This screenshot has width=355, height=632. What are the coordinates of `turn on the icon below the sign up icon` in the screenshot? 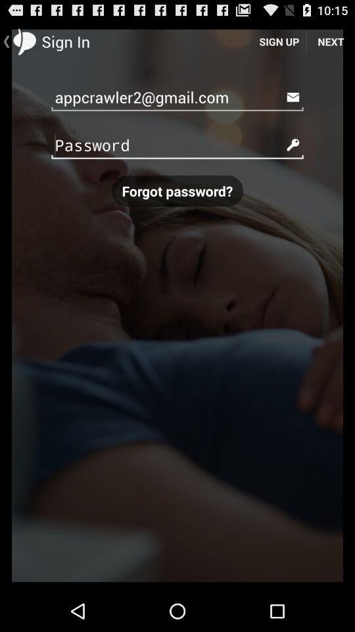 It's located at (177, 96).